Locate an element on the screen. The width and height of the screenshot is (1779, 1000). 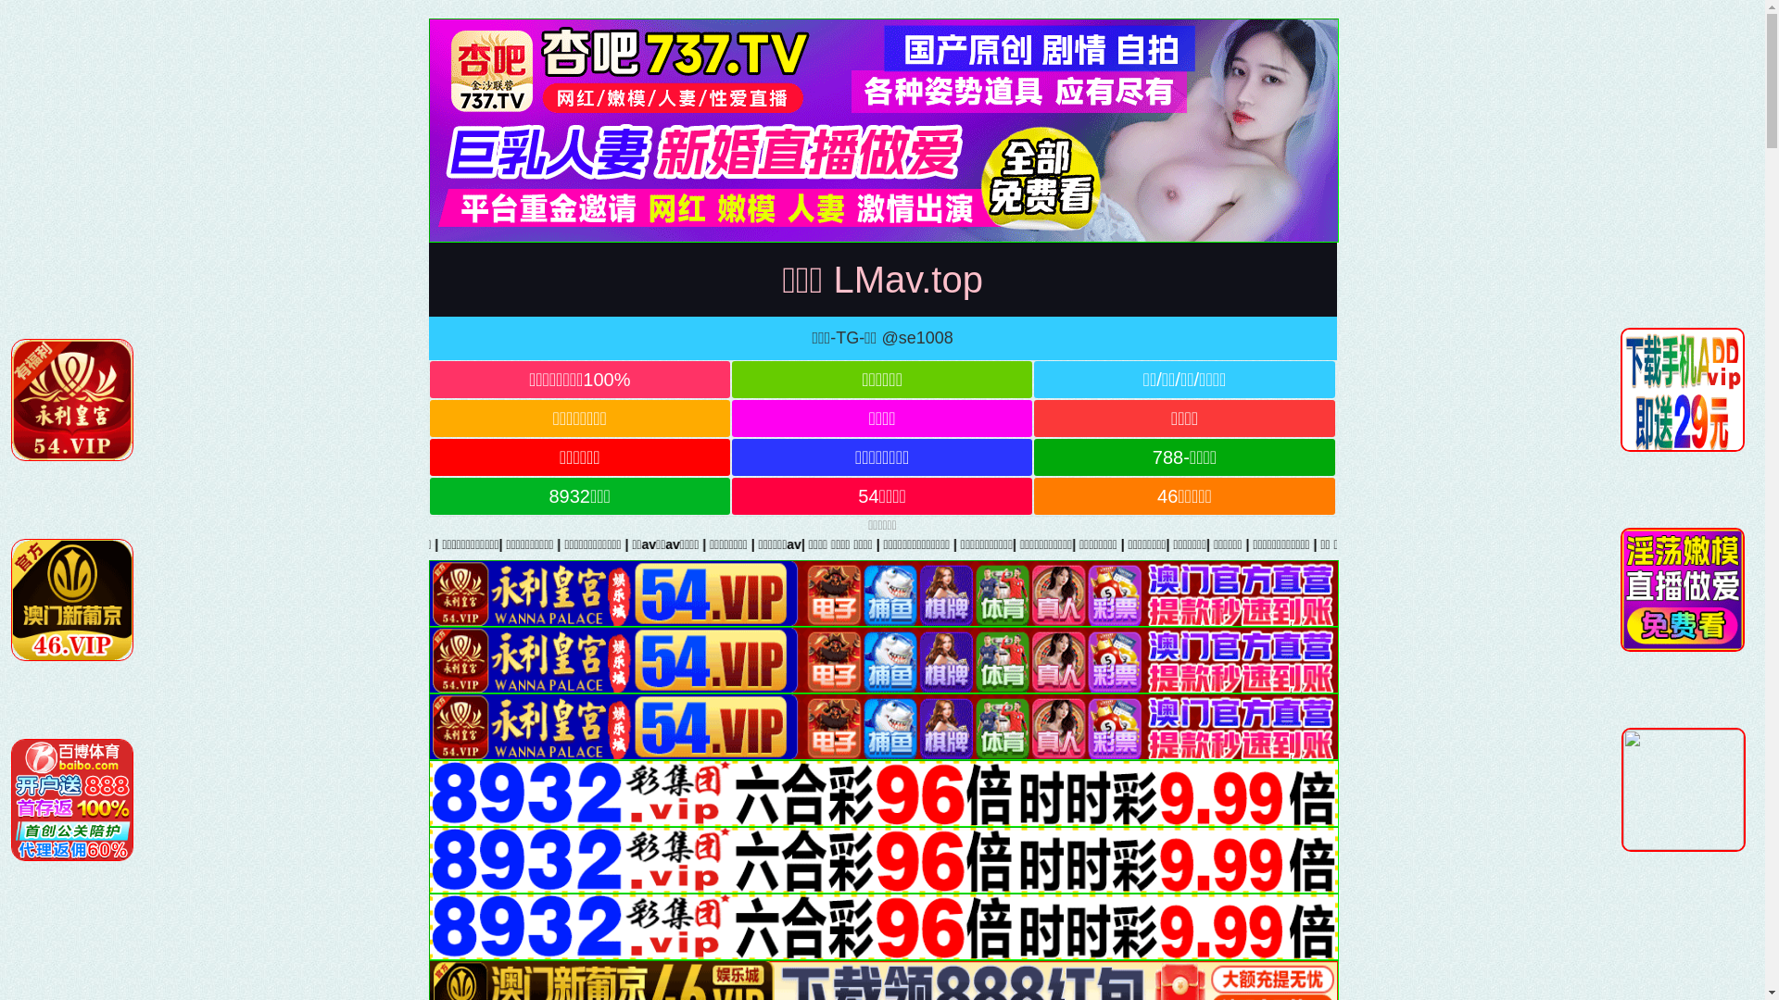
| is located at coordinates (1427, 544).